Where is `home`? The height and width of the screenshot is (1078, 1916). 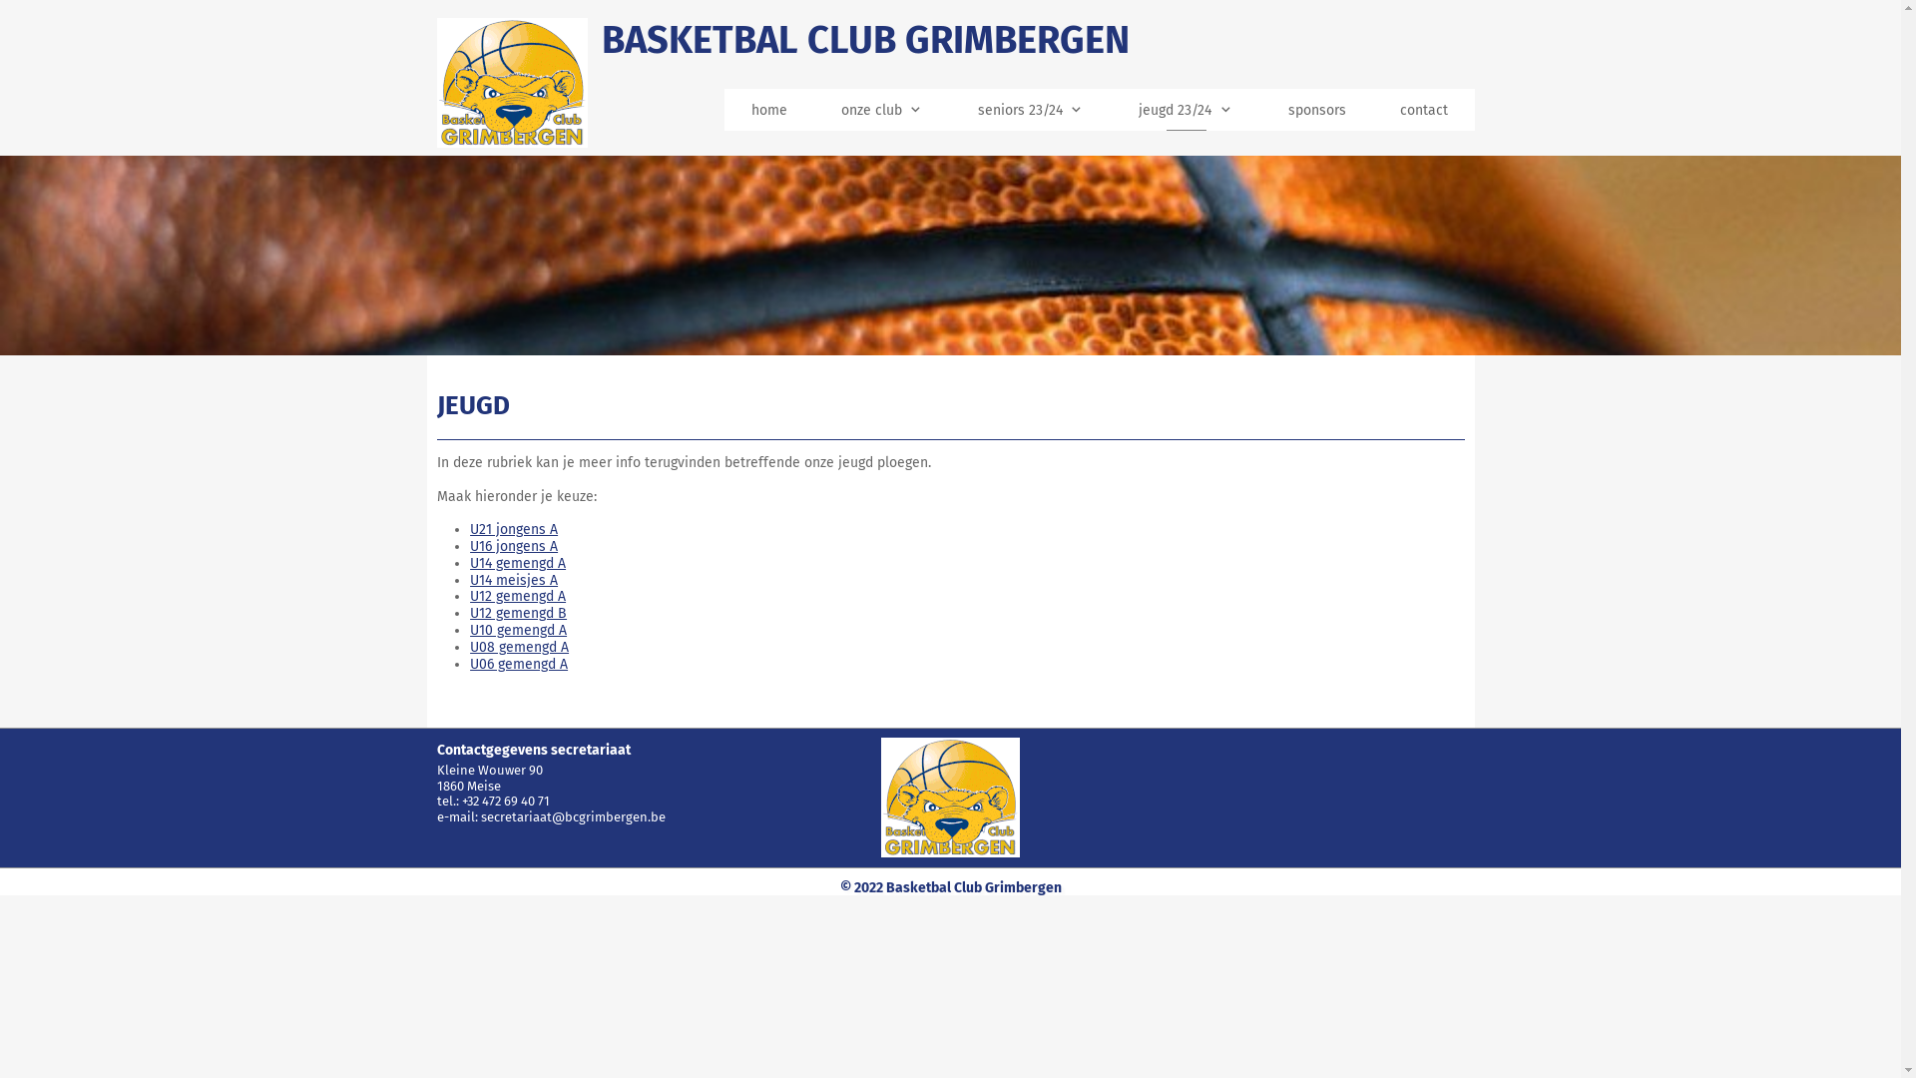 home is located at coordinates (769, 110).